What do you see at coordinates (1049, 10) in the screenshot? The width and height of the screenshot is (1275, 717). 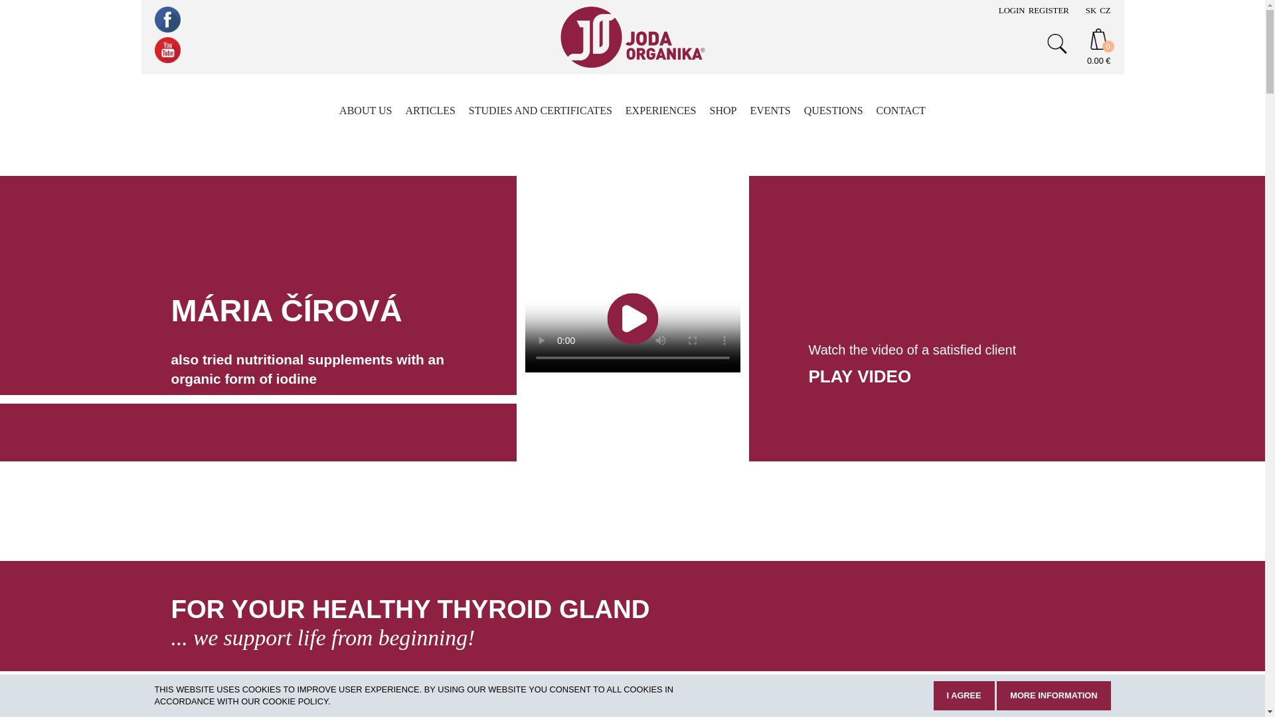 I see `REGISTER` at bounding box center [1049, 10].